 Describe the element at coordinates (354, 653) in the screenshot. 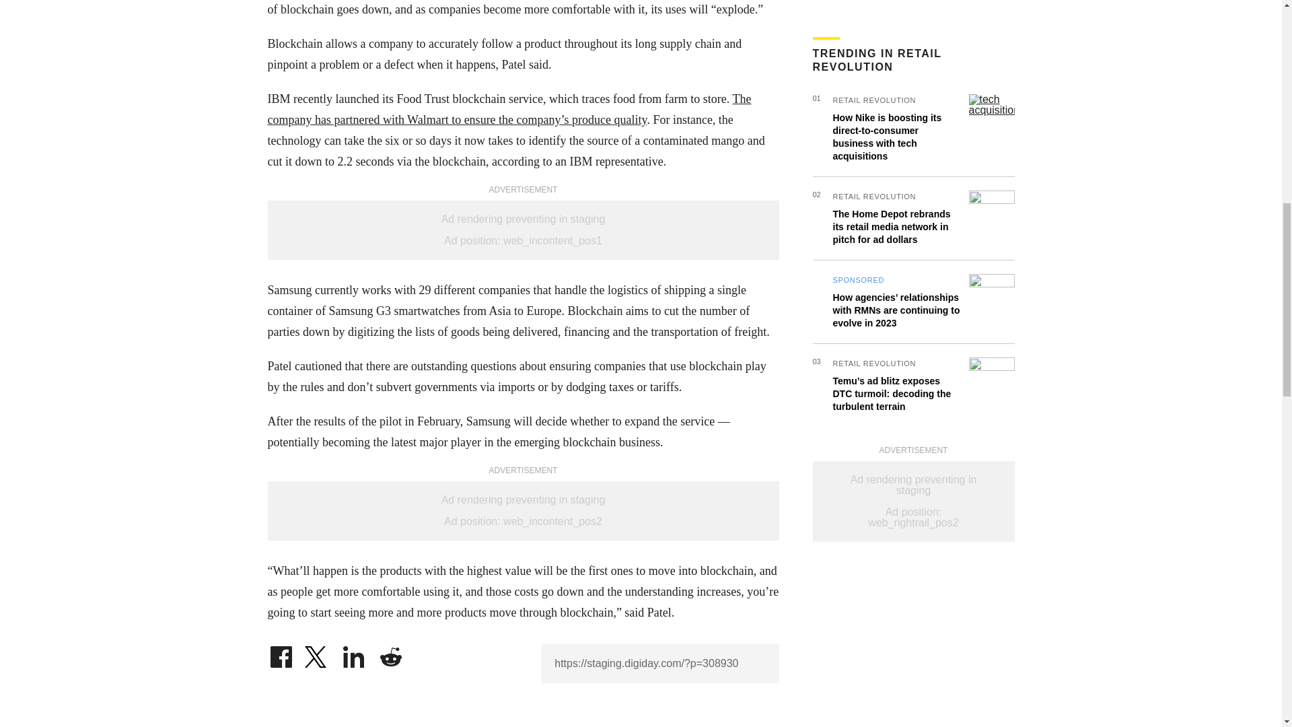

I see `Share on LinkedIn` at that location.